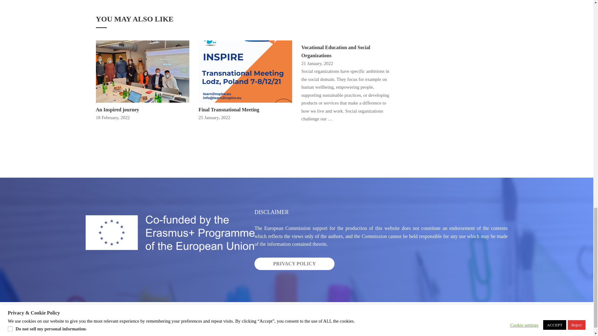 The width and height of the screenshot is (598, 336). Describe the element at coordinates (143, 71) in the screenshot. I see `An Inspired journey` at that location.